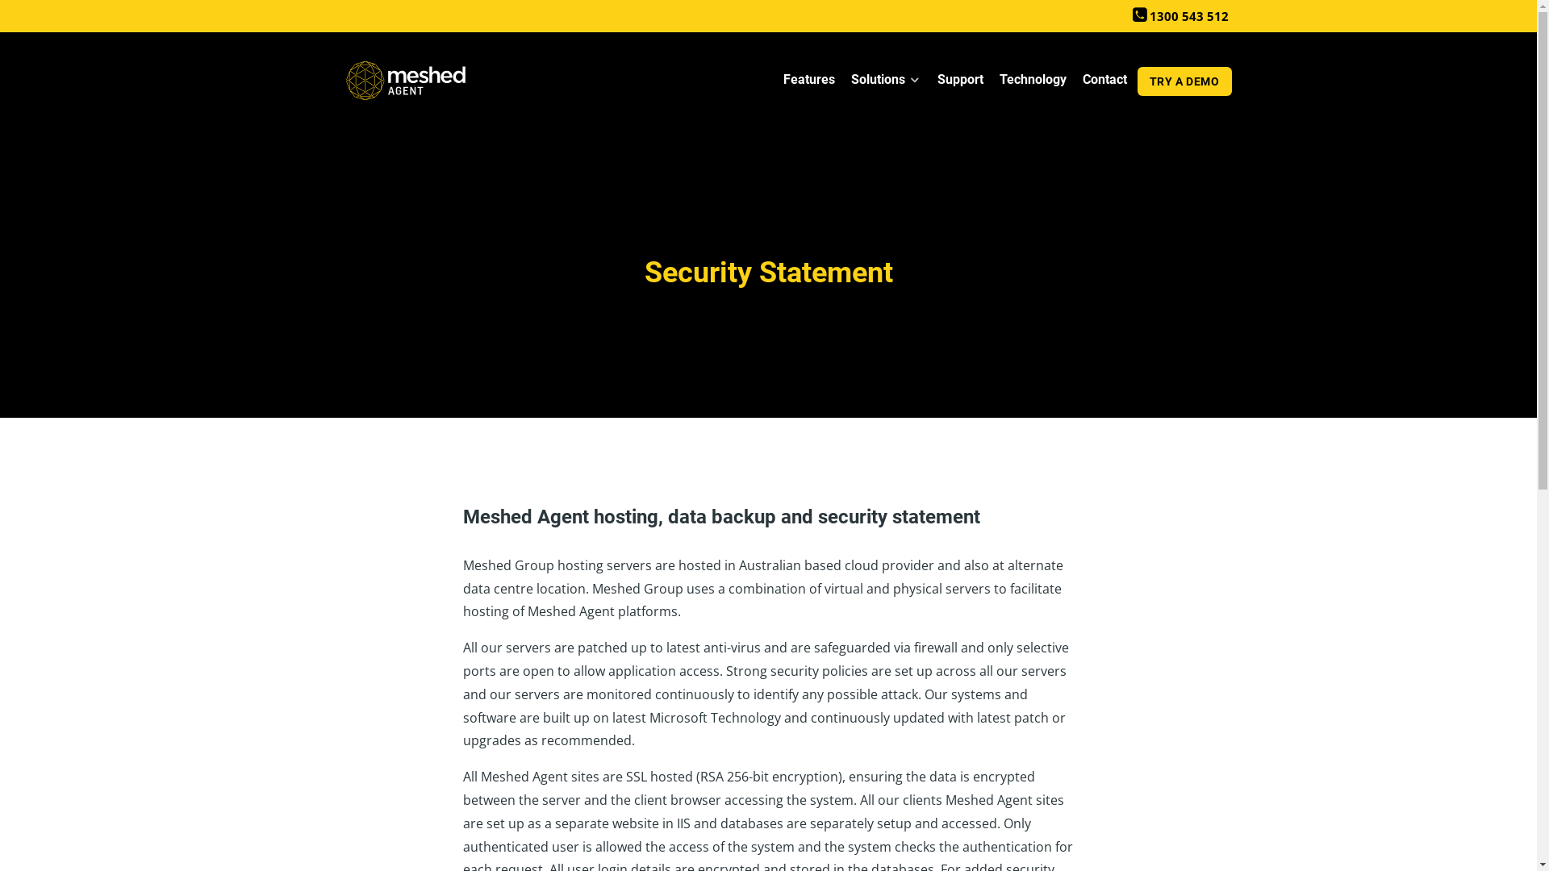  What do you see at coordinates (809, 81) in the screenshot?
I see `Features` at bounding box center [809, 81].